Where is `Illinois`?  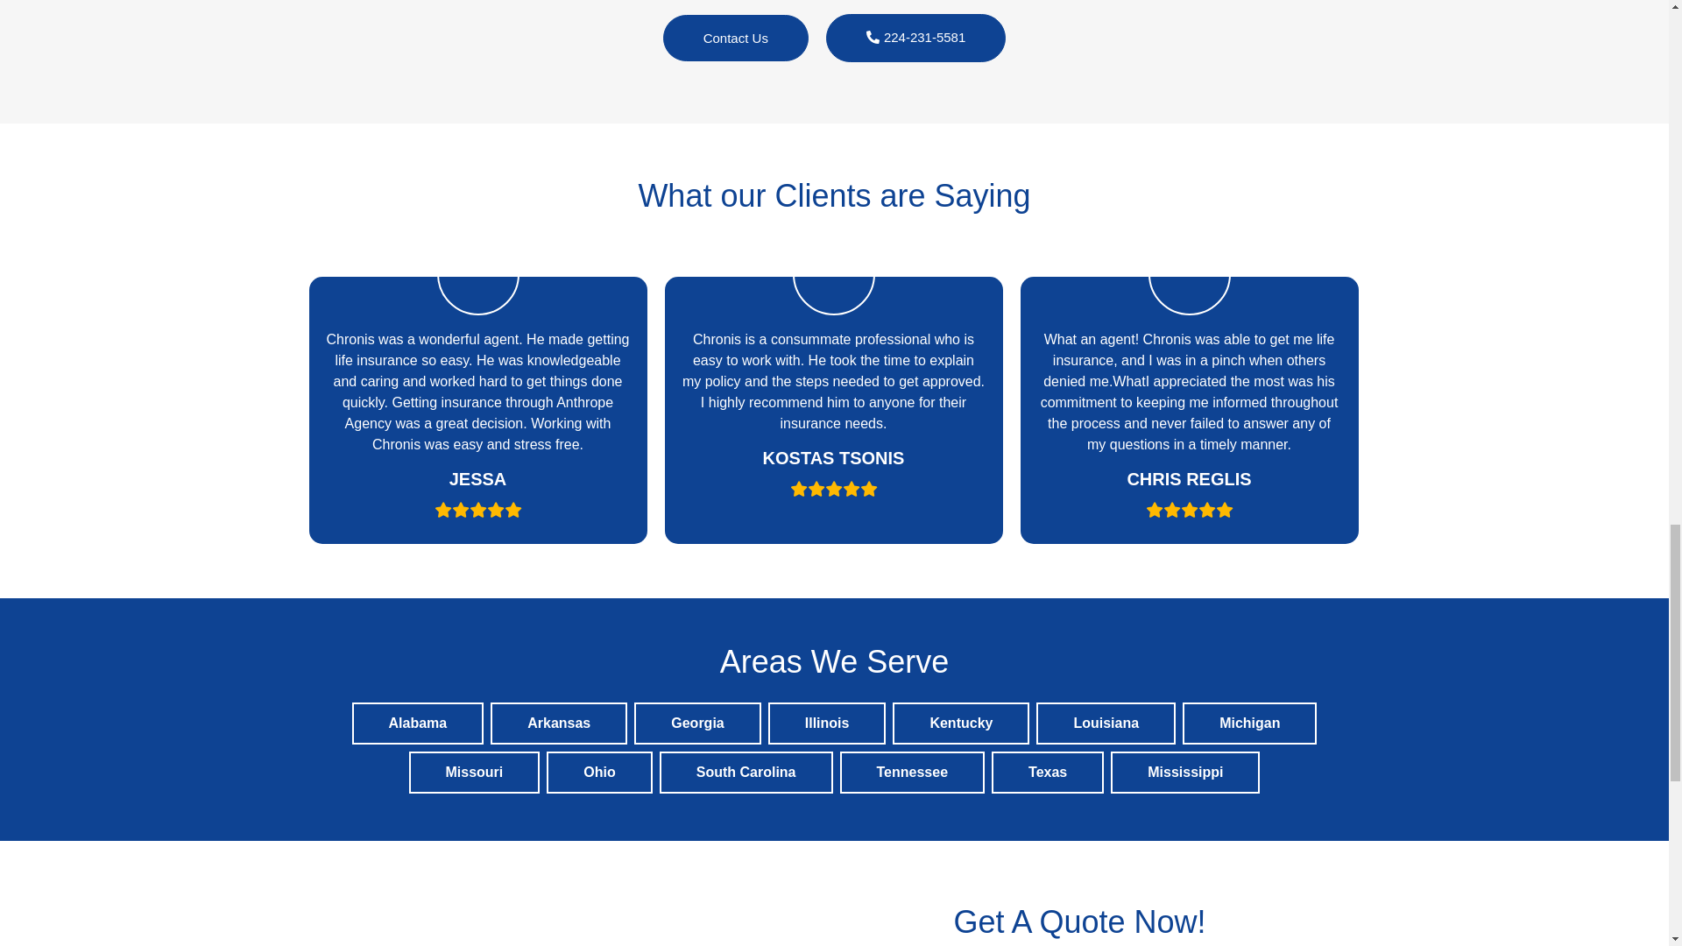
Illinois is located at coordinates (827, 724).